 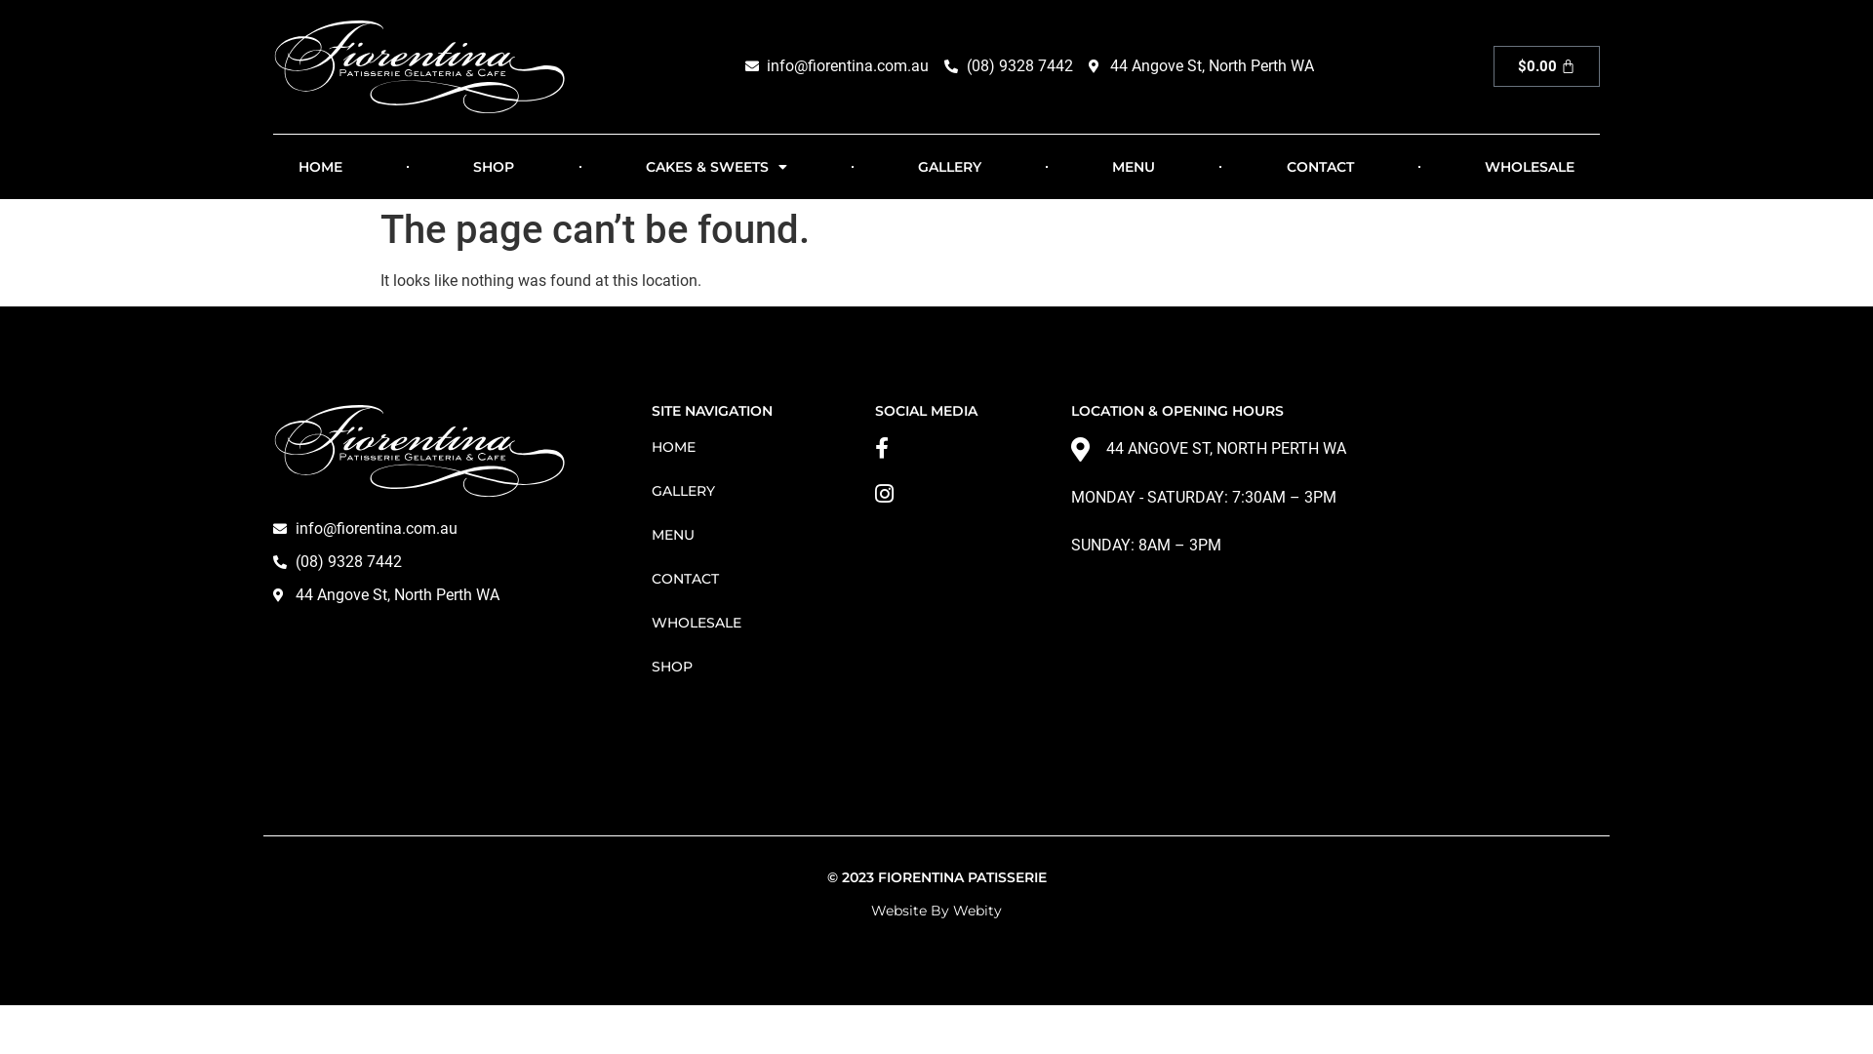 I want to click on (08) 9328 7442, so click(x=1009, y=66).